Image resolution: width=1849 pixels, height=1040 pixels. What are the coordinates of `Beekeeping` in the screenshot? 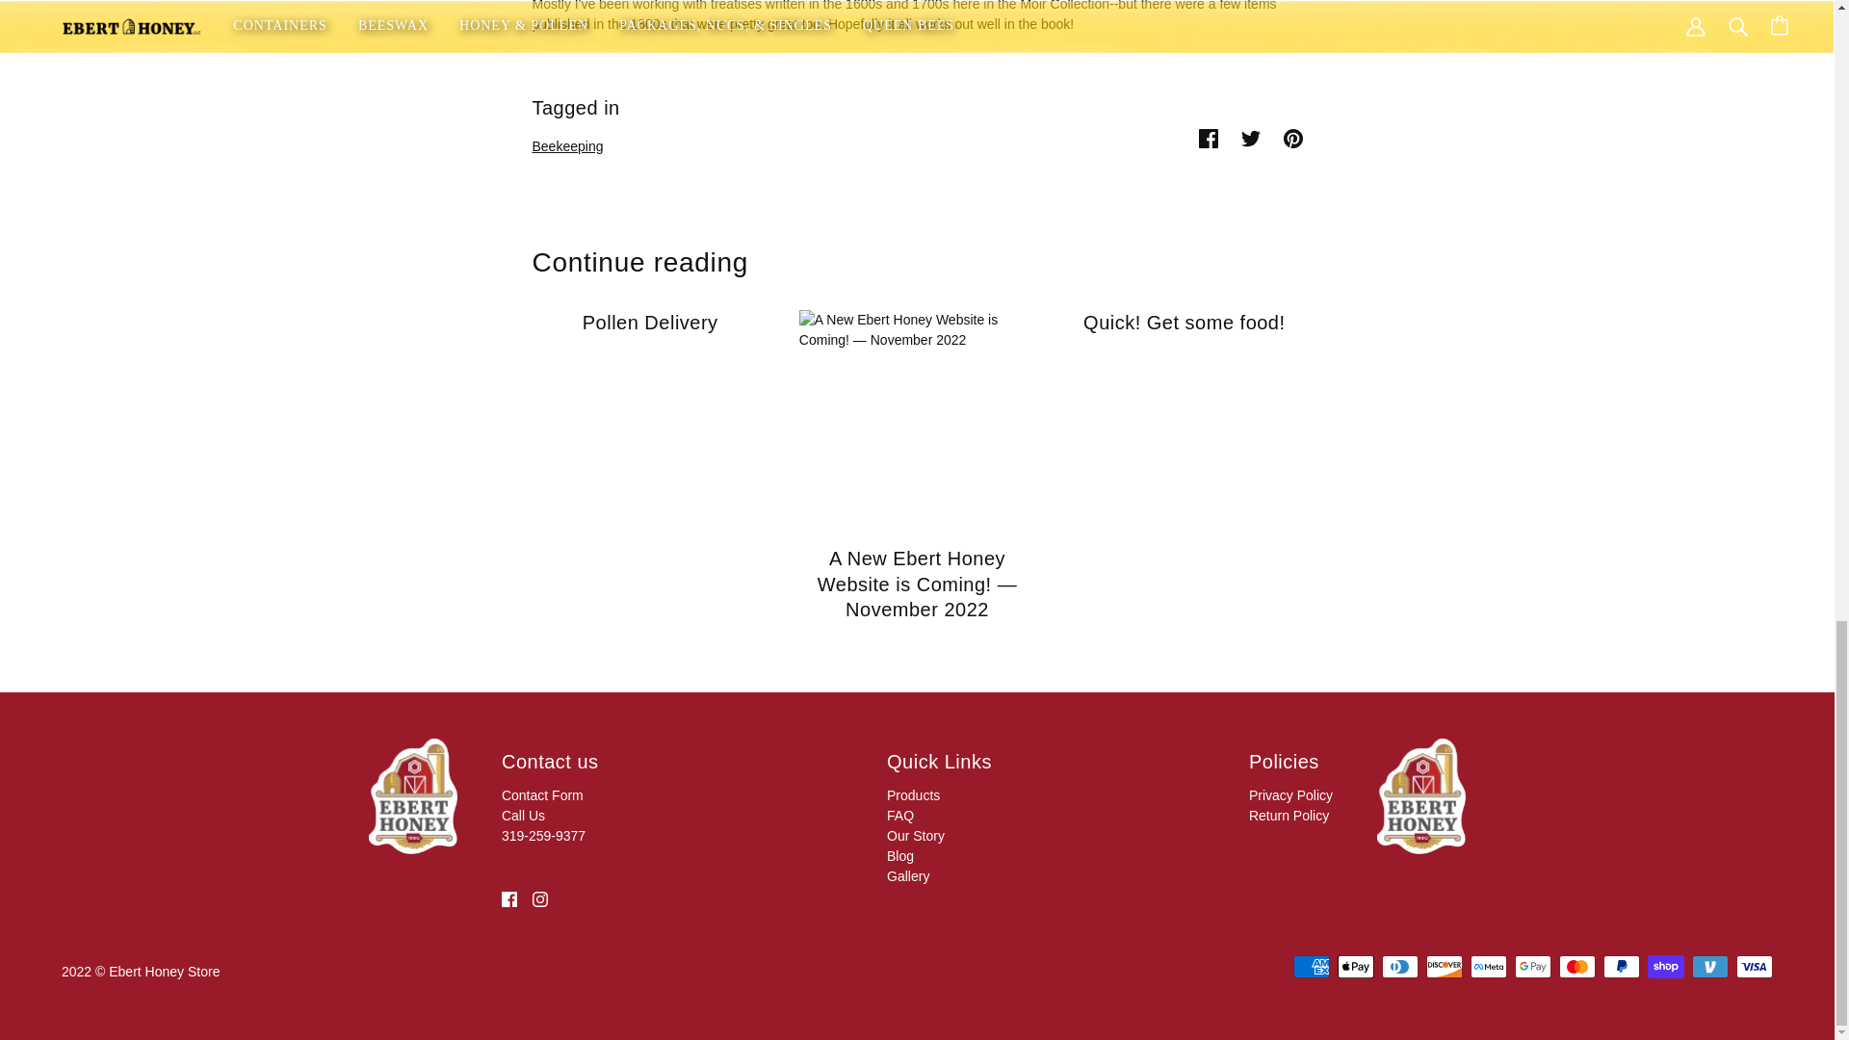 It's located at (566, 145).